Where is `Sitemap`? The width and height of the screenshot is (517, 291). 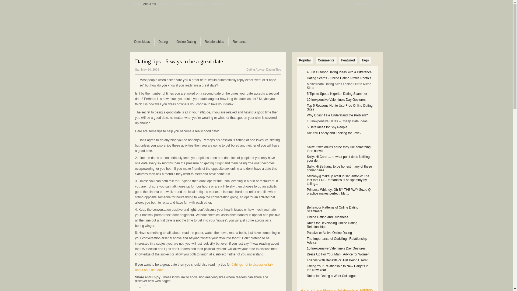 Sitemap is located at coordinates (164, 4).